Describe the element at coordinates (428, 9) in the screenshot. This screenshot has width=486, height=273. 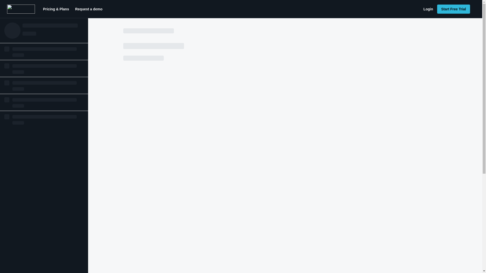
I see `Login` at that location.